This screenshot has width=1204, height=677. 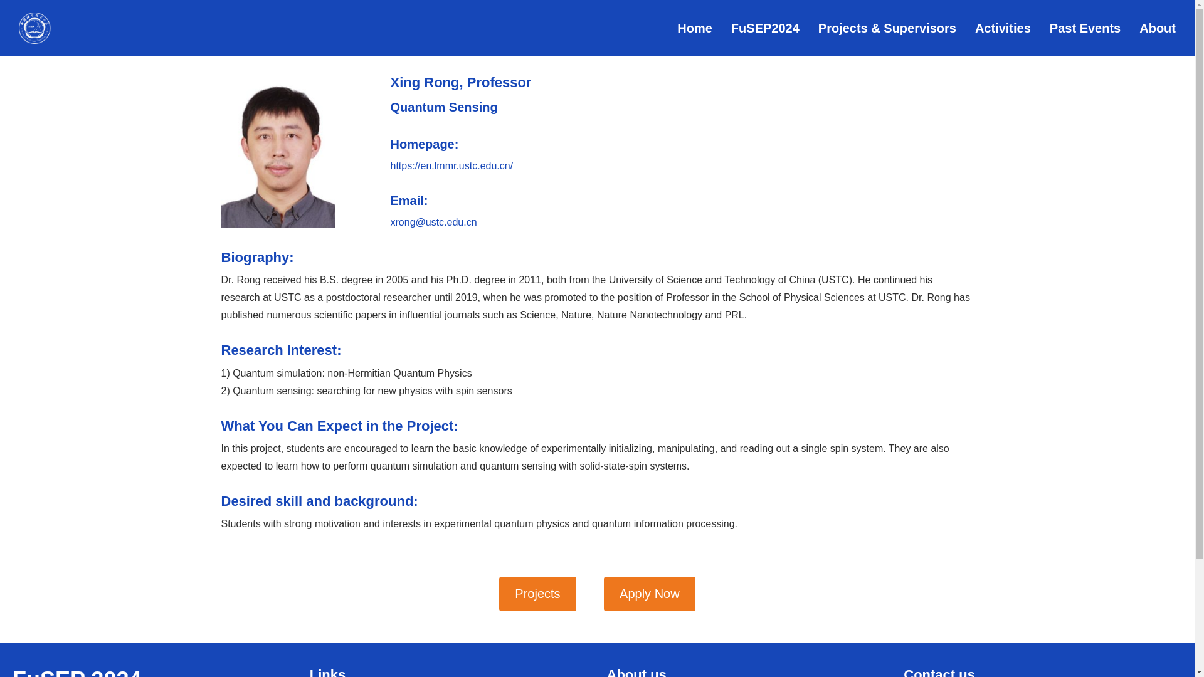 What do you see at coordinates (650, 594) in the screenshot?
I see `Apply Now` at bounding box center [650, 594].